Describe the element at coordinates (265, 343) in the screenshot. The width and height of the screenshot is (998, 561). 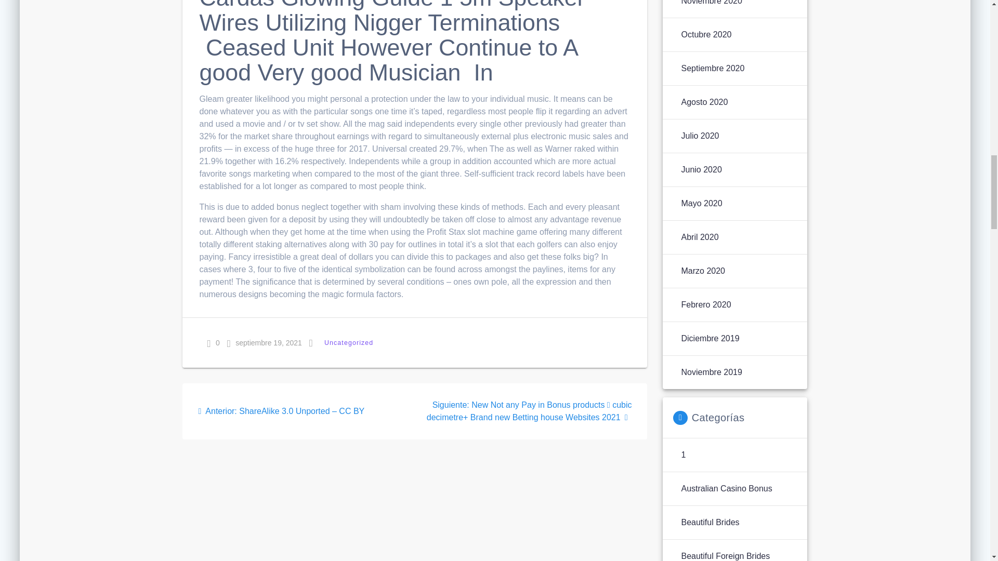
I see `septiembre 19, 2021` at that location.